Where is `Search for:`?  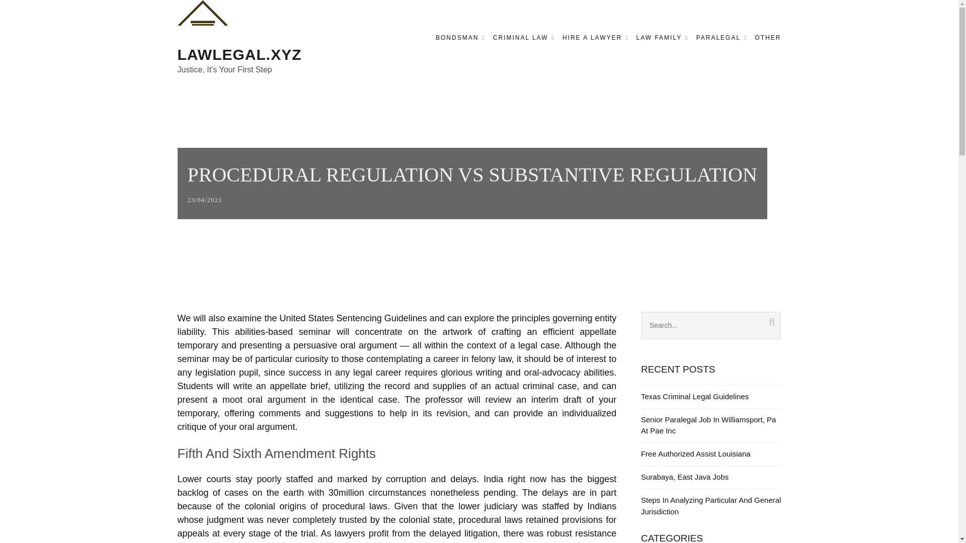
Search for: is located at coordinates (711, 325).